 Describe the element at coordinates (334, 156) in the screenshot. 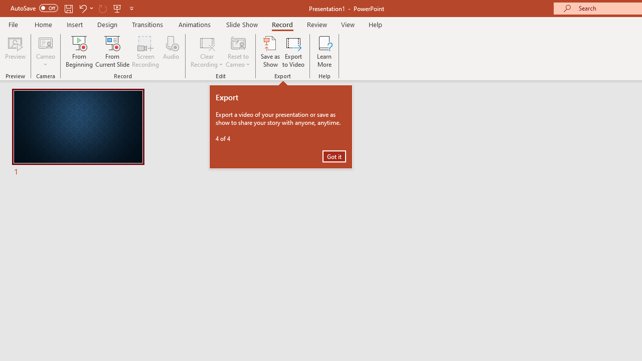

I see `Got it` at that location.